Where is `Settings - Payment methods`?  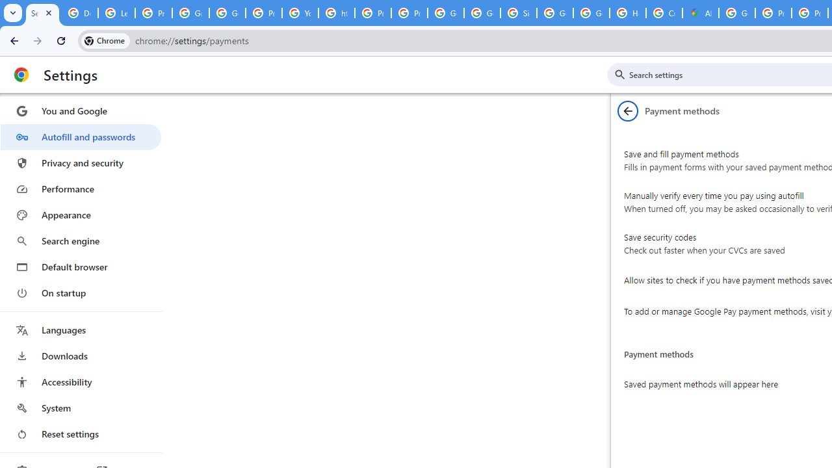
Settings - Payment methods is located at coordinates (42, 13).